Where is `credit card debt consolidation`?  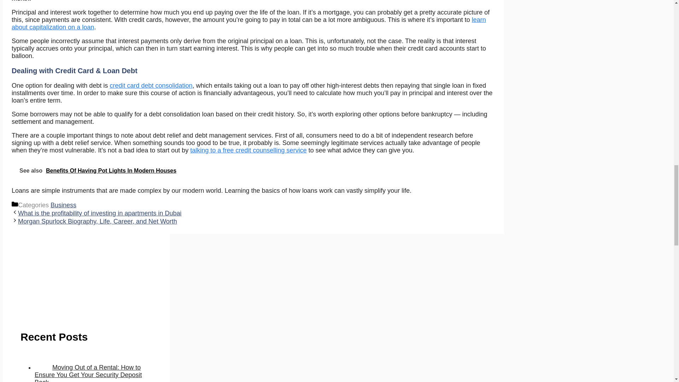 credit card debt consolidation is located at coordinates (151, 86).